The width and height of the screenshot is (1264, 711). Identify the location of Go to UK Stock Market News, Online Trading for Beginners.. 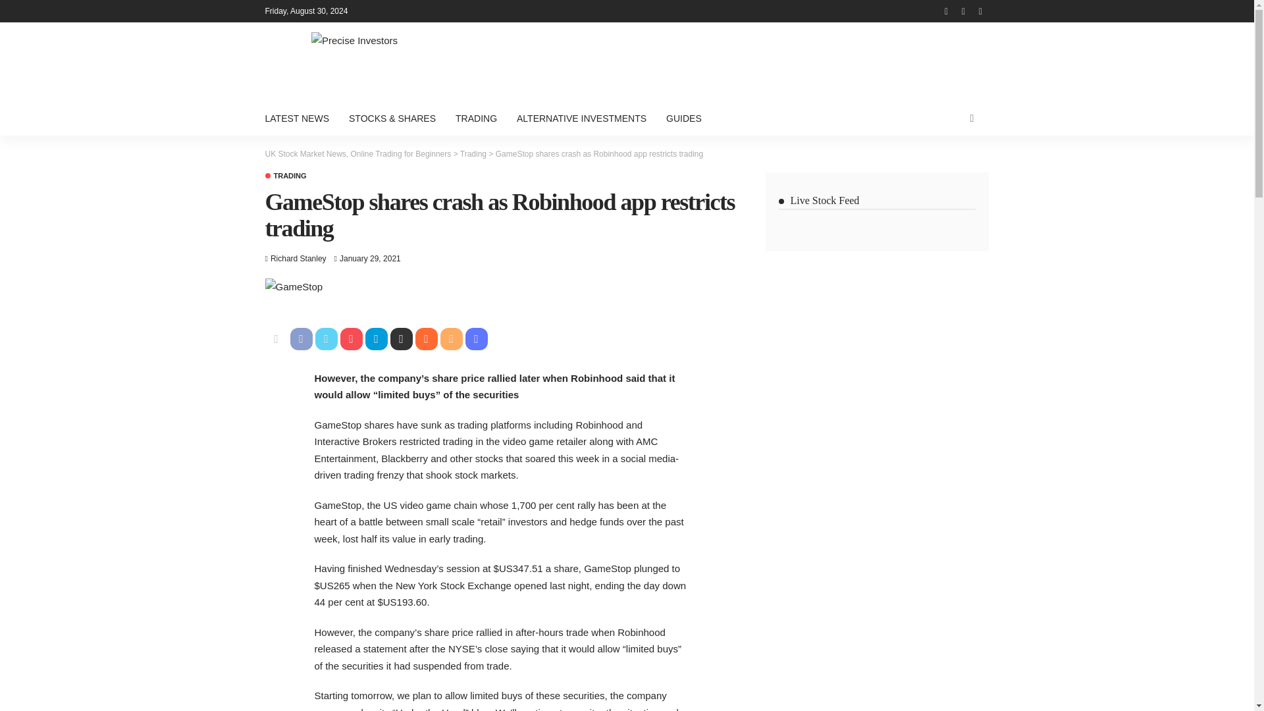
(357, 153).